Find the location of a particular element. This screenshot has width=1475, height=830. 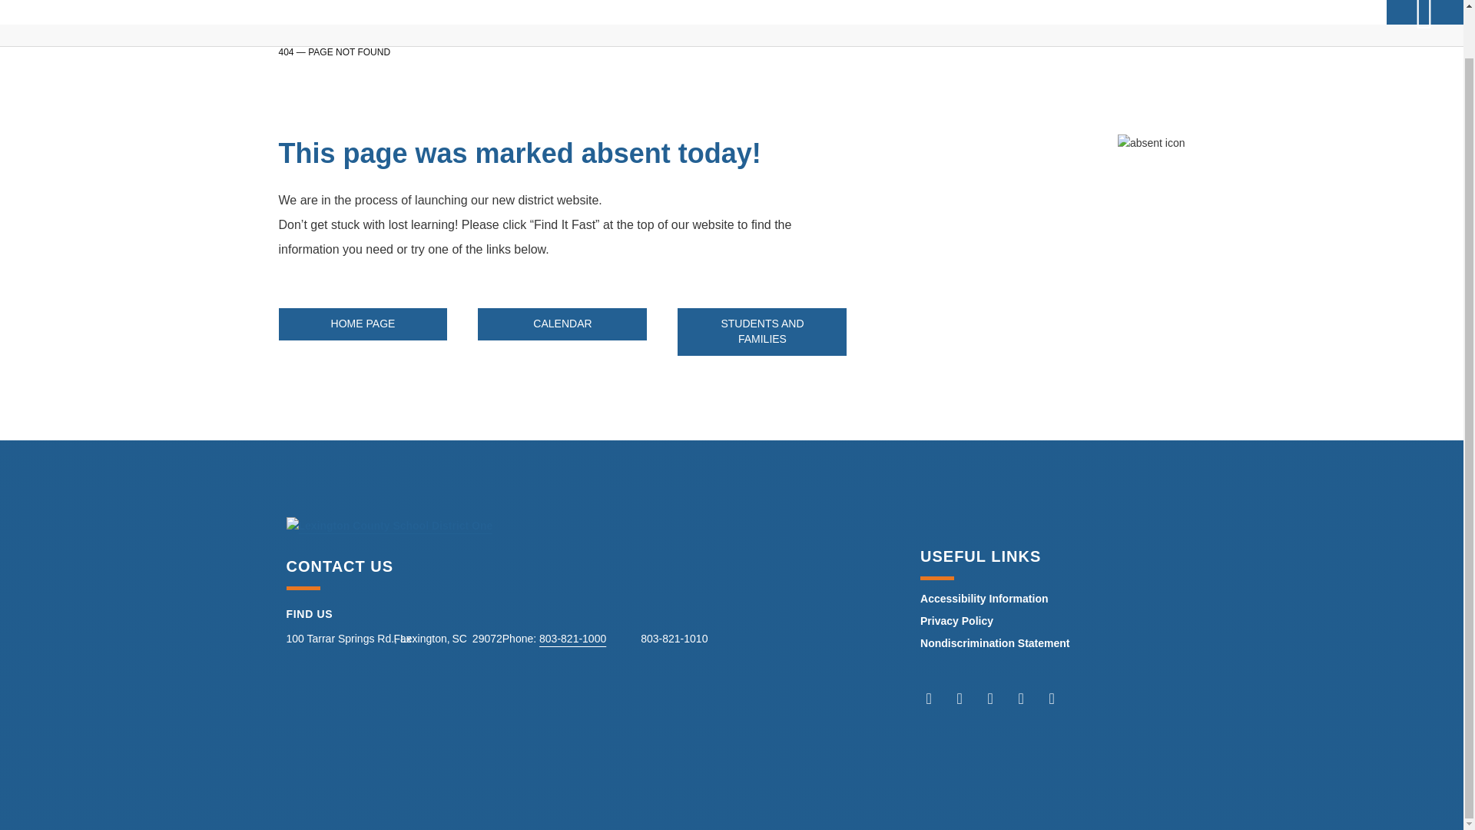

CALENDAR is located at coordinates (562, 324).